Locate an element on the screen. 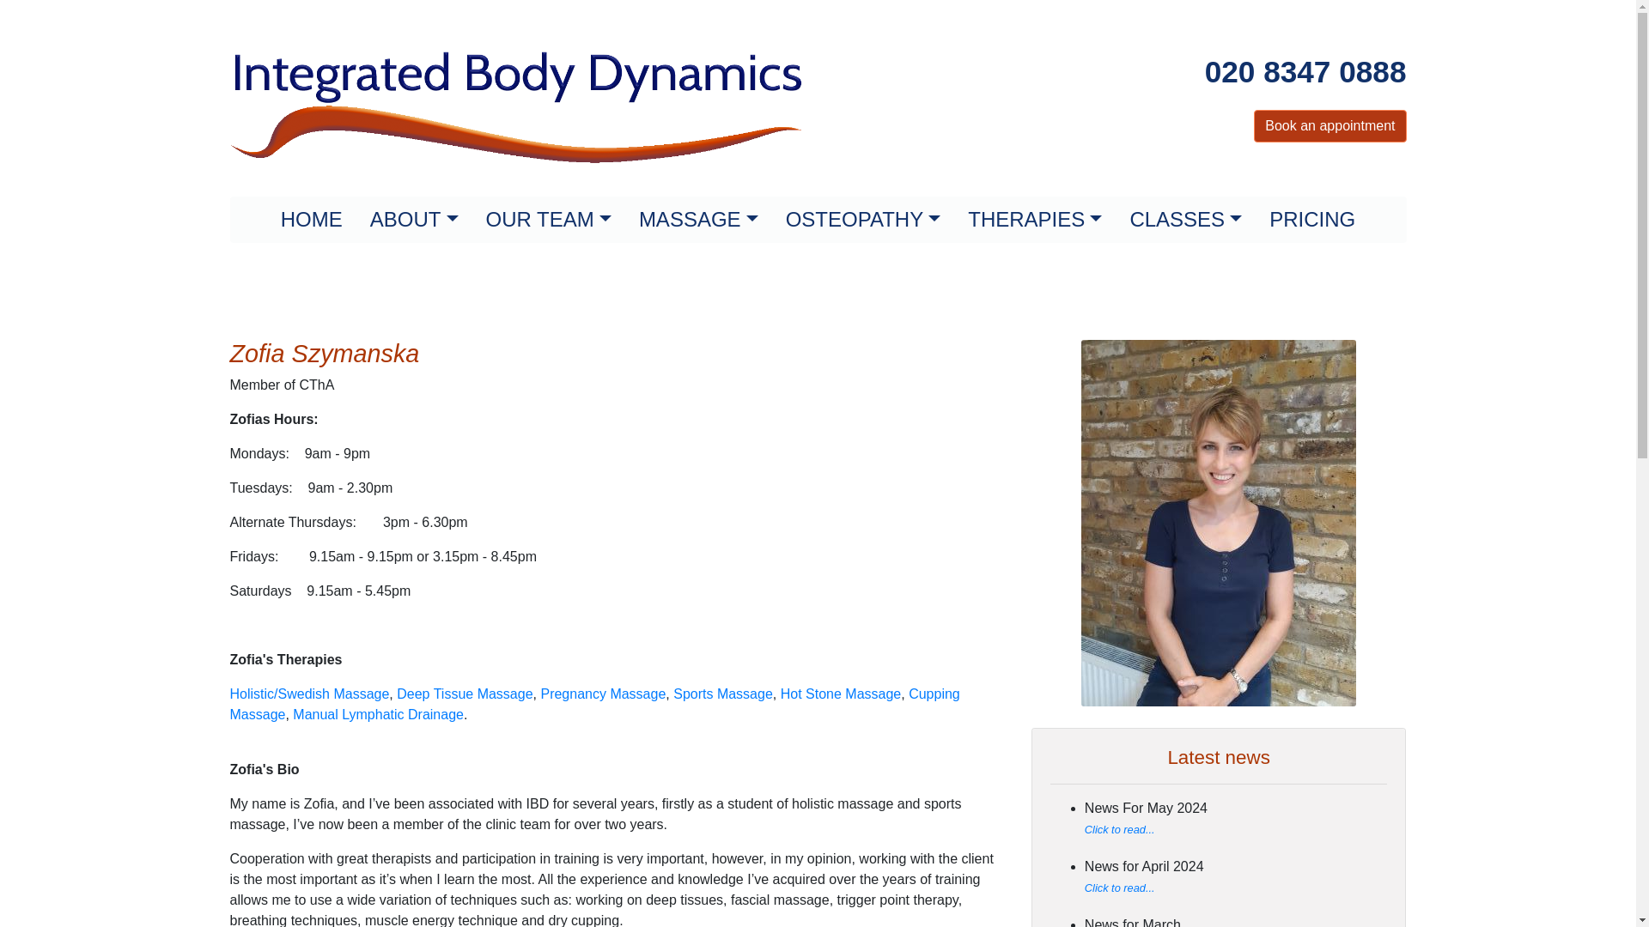 The height and width of the screenshot is (927, 1649). Book an appointment is located at coordinates (1330, 126).